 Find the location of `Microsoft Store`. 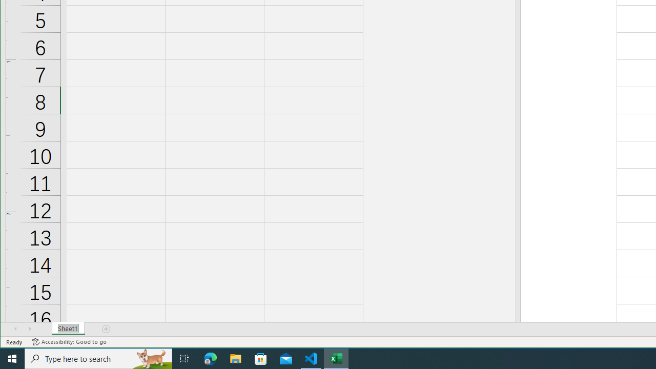

Microsoft Store is located at coordinates (261, 359).